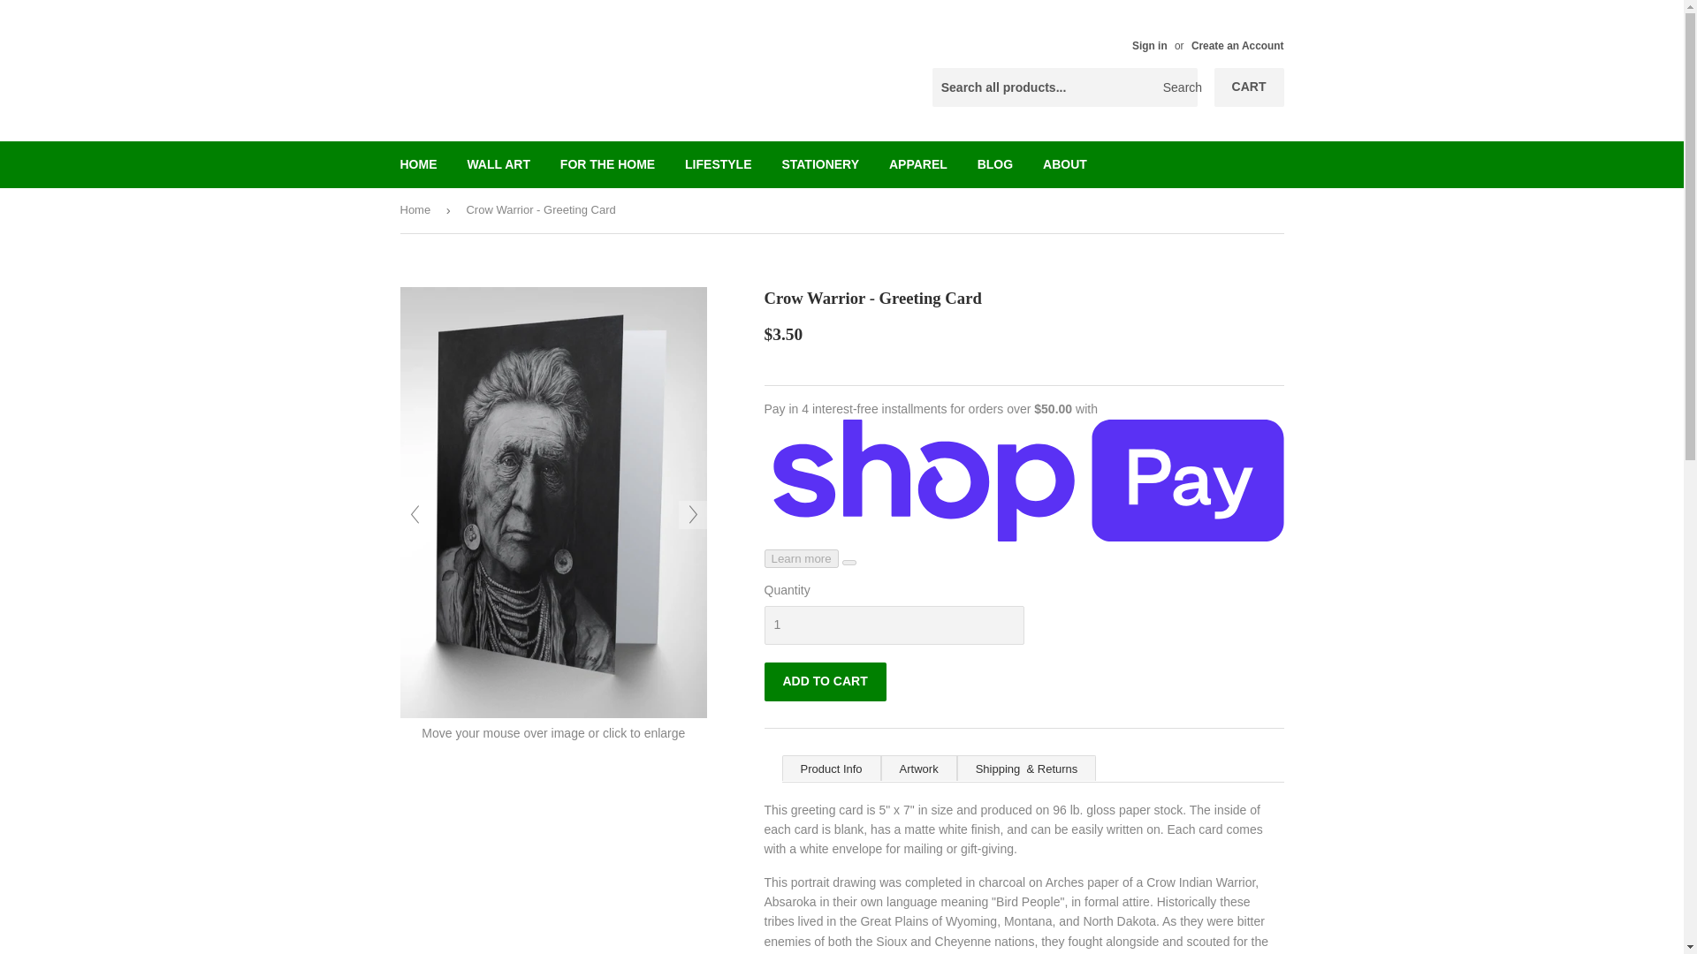 The height and width of the screenshot is (954, 1697). What do you see at coordinates (1177, 87) in the screenshot?
I see `Search` at bounding box center [1177, 87].